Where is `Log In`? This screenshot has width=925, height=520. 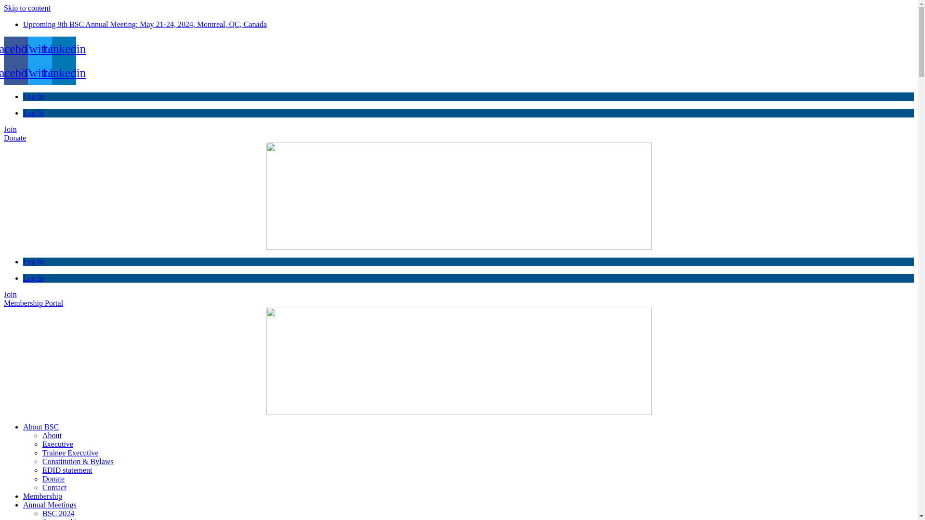 Log In is located at coordinates (34, 262).